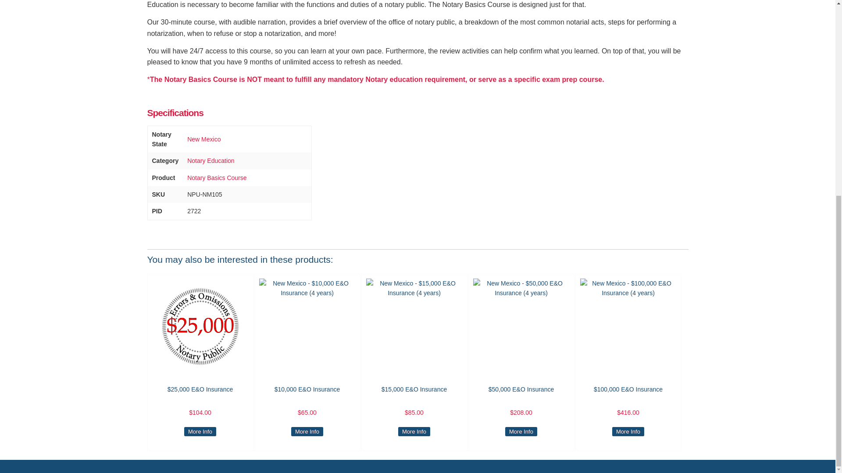 The image size is (842, 473). Describe the element at coordinates (203, 139) in the screenshot. I see `New Mexico Notary Public Supplies` at that location.